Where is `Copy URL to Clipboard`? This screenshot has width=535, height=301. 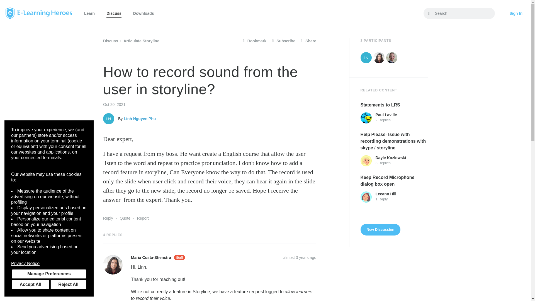
Copy URL to Clipboard is located at coordinates (300, 258).